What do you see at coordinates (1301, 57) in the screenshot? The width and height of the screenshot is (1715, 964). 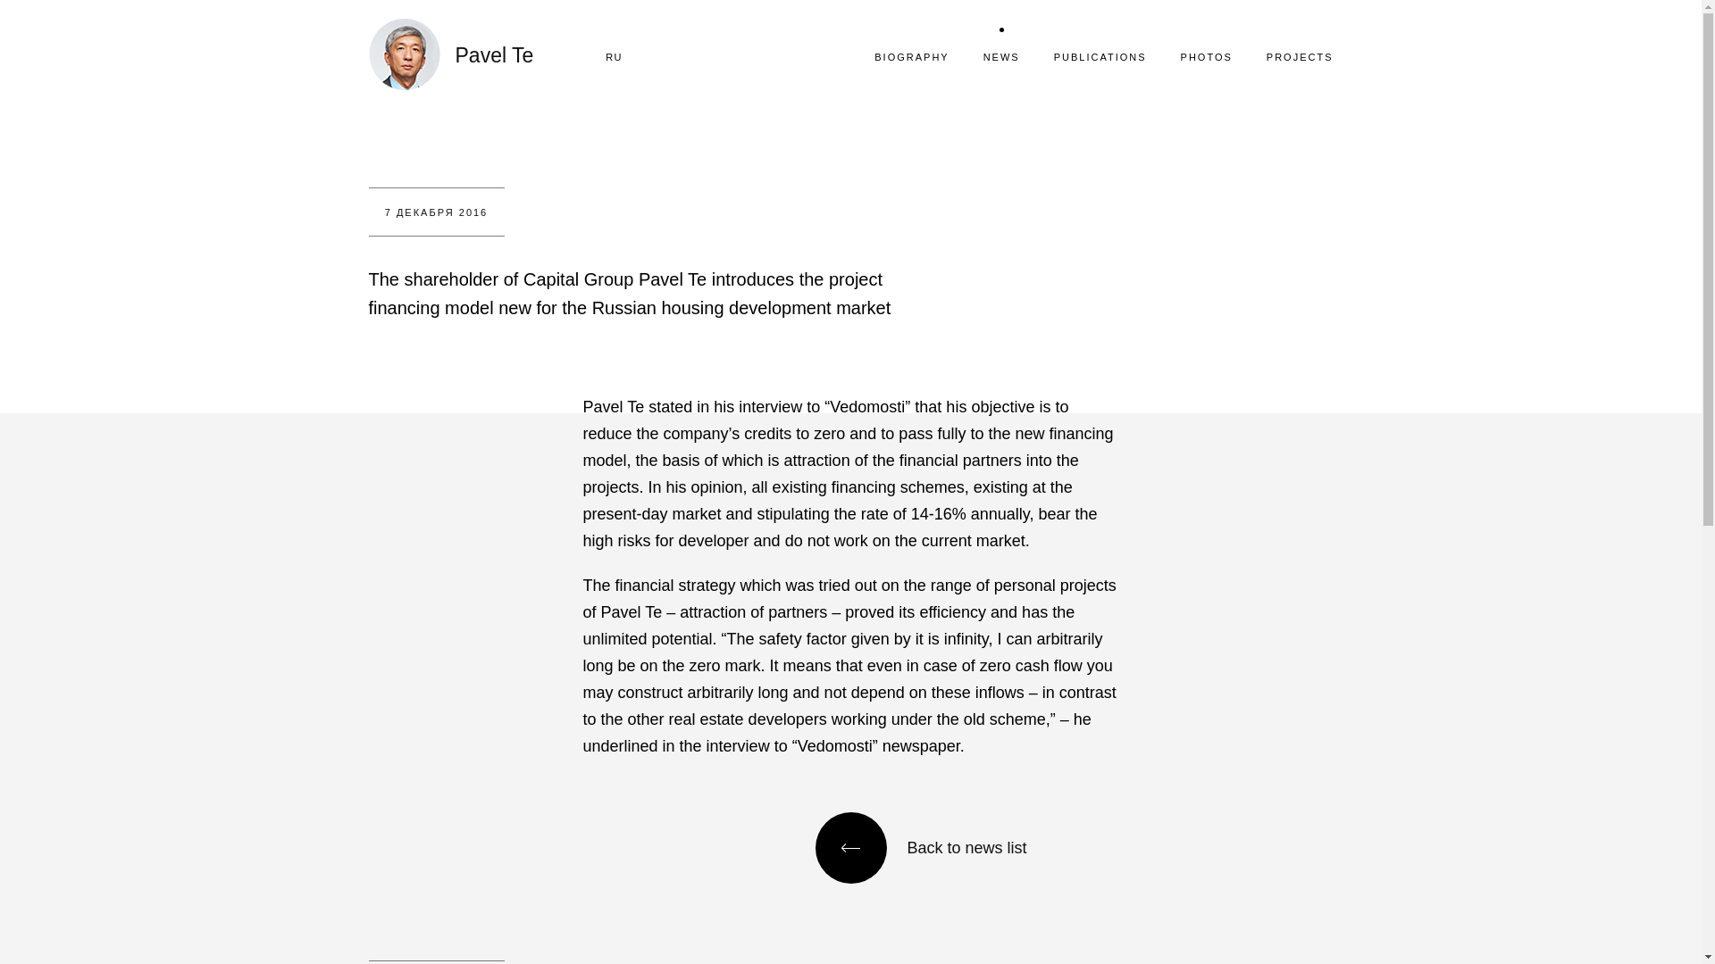 I see `PROJECTS` at bounding box center [1301, 57].